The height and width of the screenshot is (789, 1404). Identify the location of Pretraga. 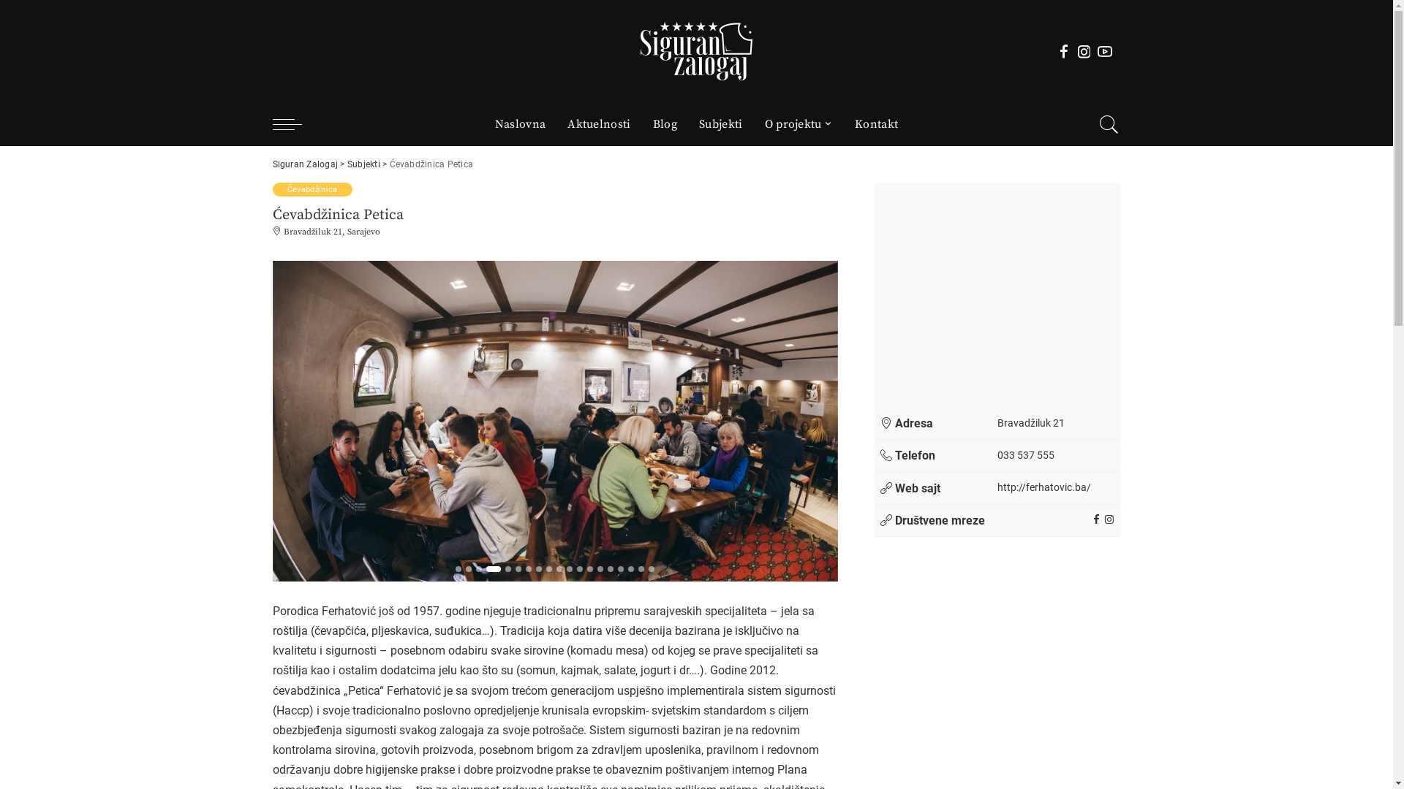
(1100, 176).